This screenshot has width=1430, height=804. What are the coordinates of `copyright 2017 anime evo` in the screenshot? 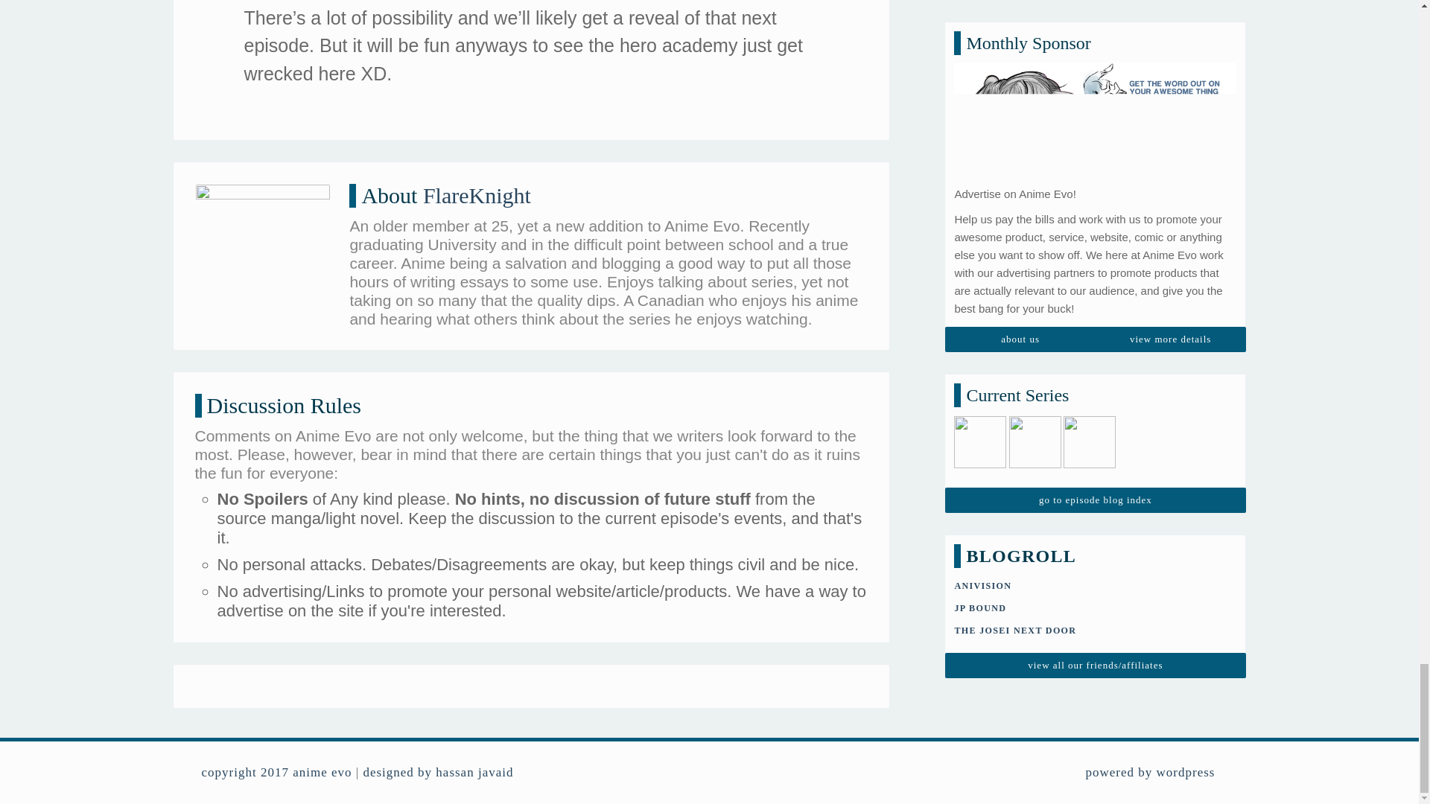 It's located at (276, 772).